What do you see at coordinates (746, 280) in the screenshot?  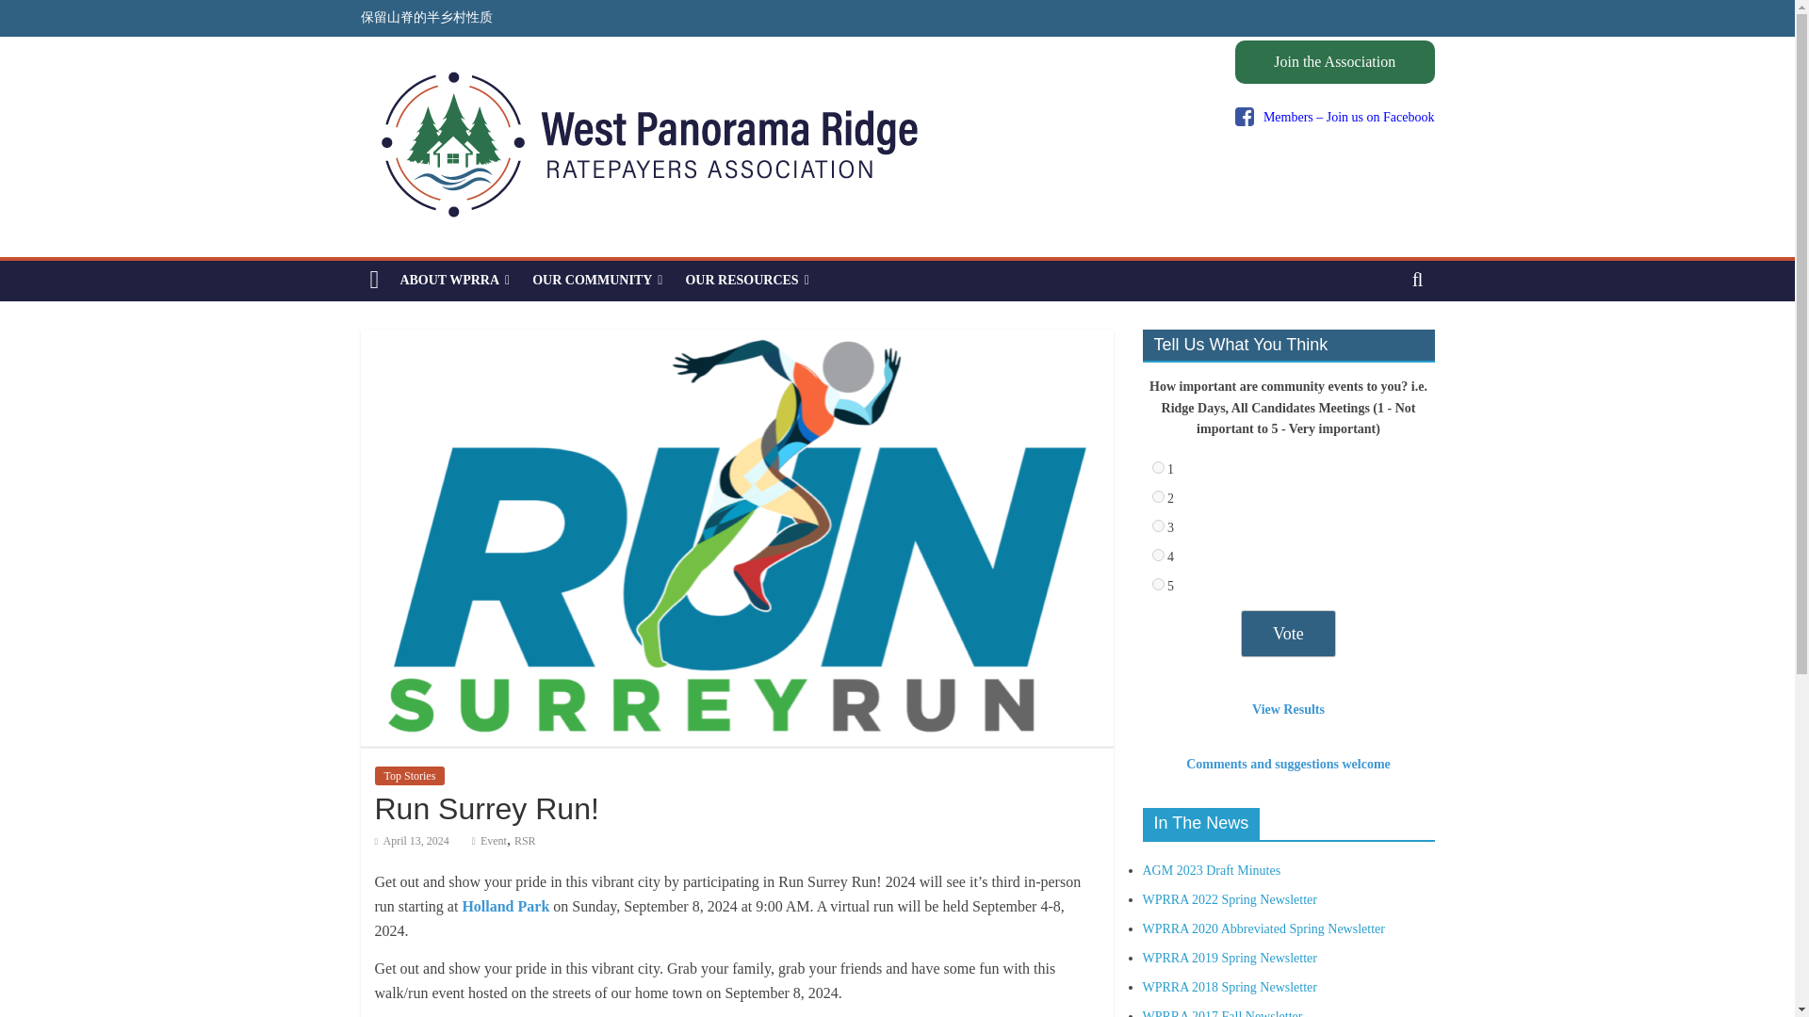 I see `OUR RESOURCES` at bounding box center [746, 280].